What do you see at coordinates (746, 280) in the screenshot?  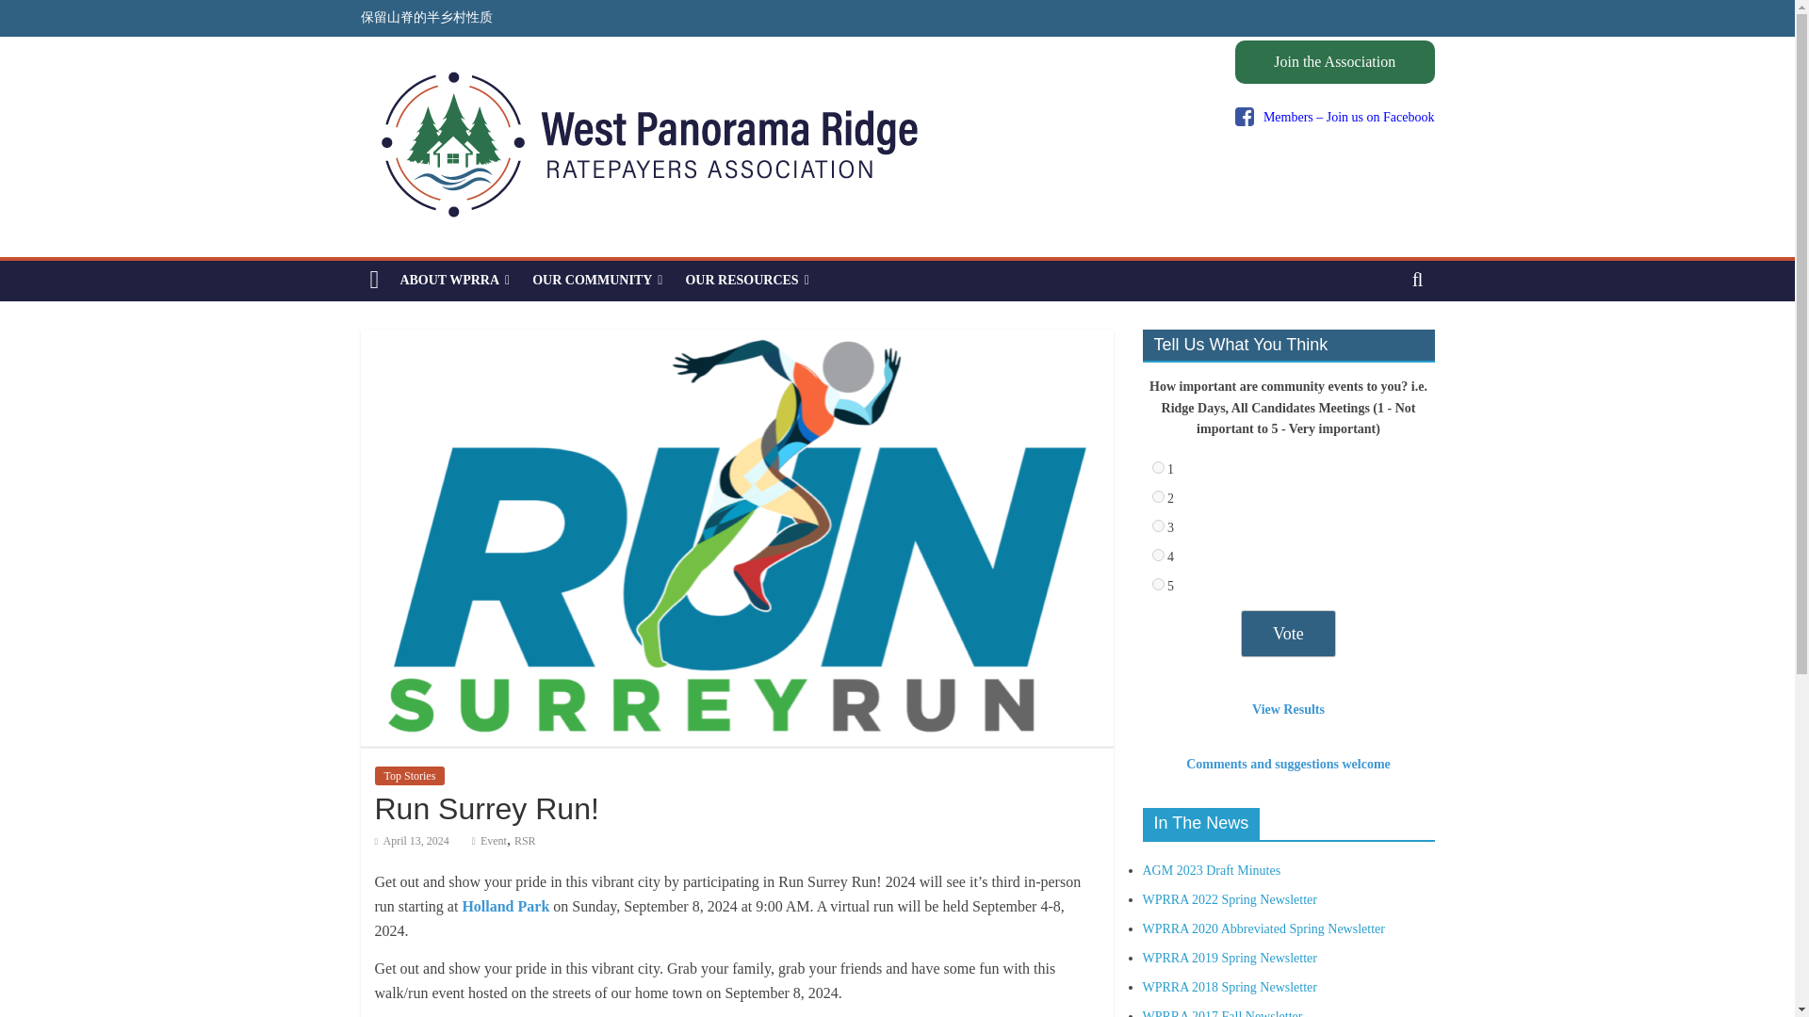 I see `OUR RESOURCES` at bounding box center [746, 280].